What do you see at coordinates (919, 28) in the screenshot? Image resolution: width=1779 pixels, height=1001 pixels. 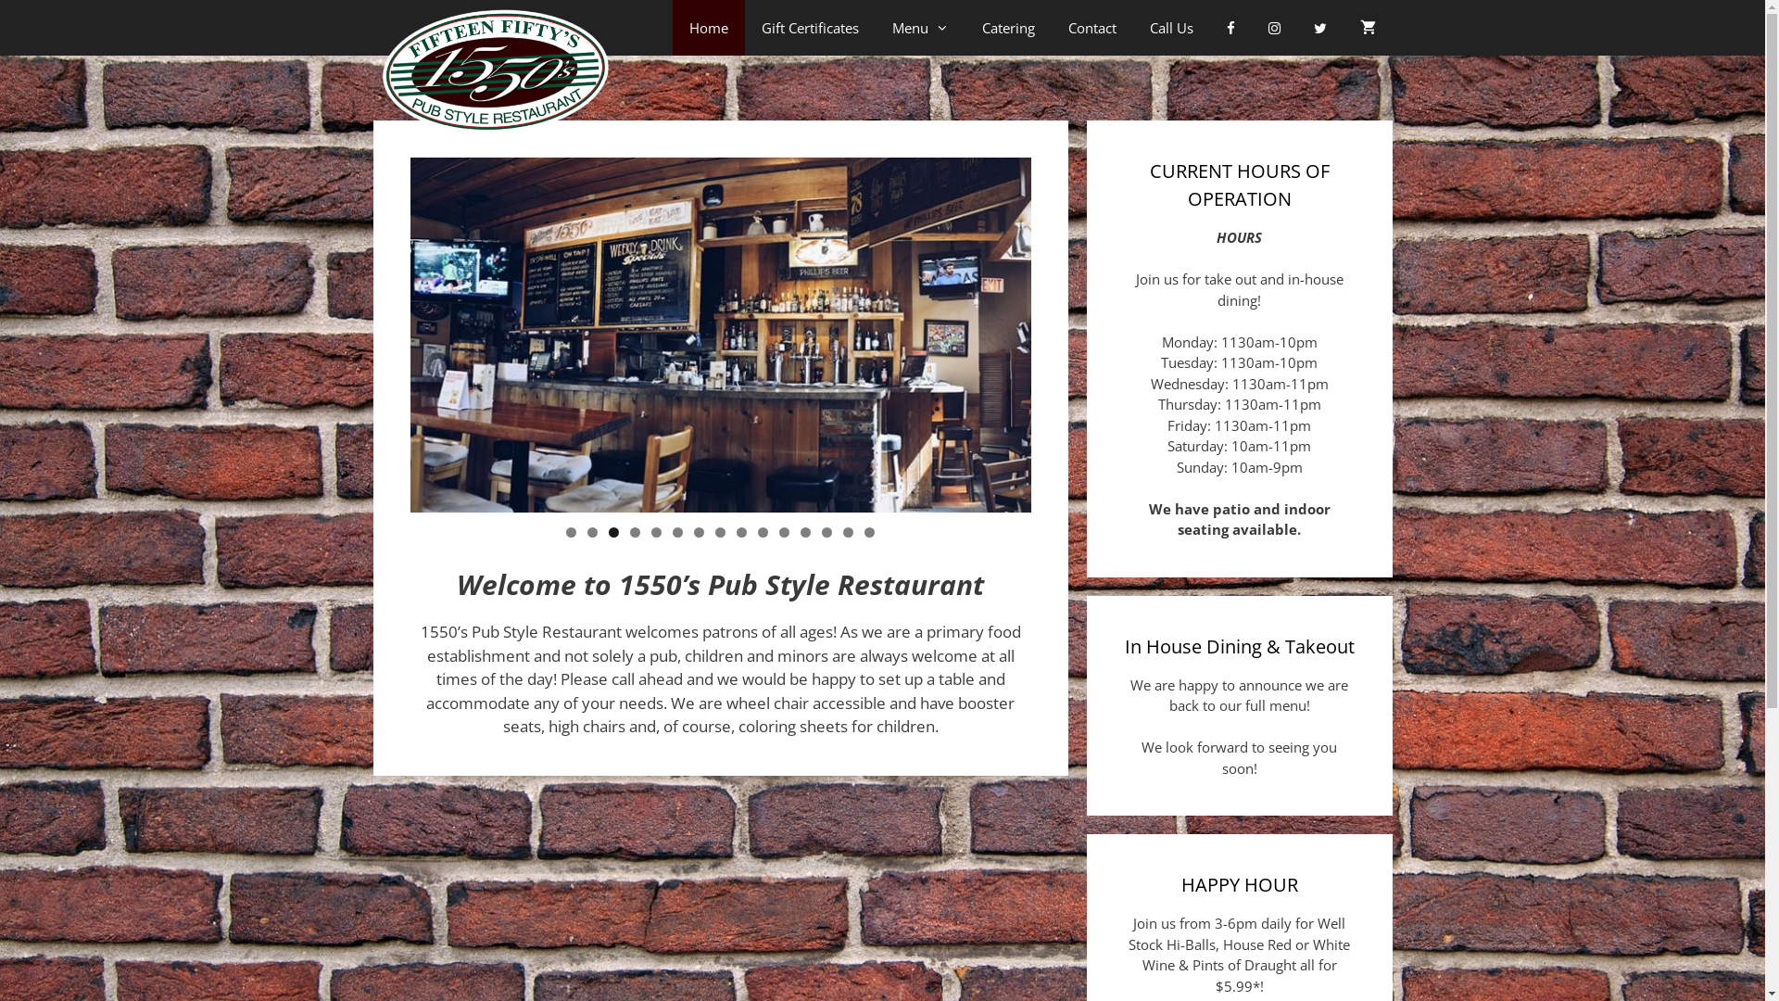 I see `Menu` at bounding box center [919, 28].